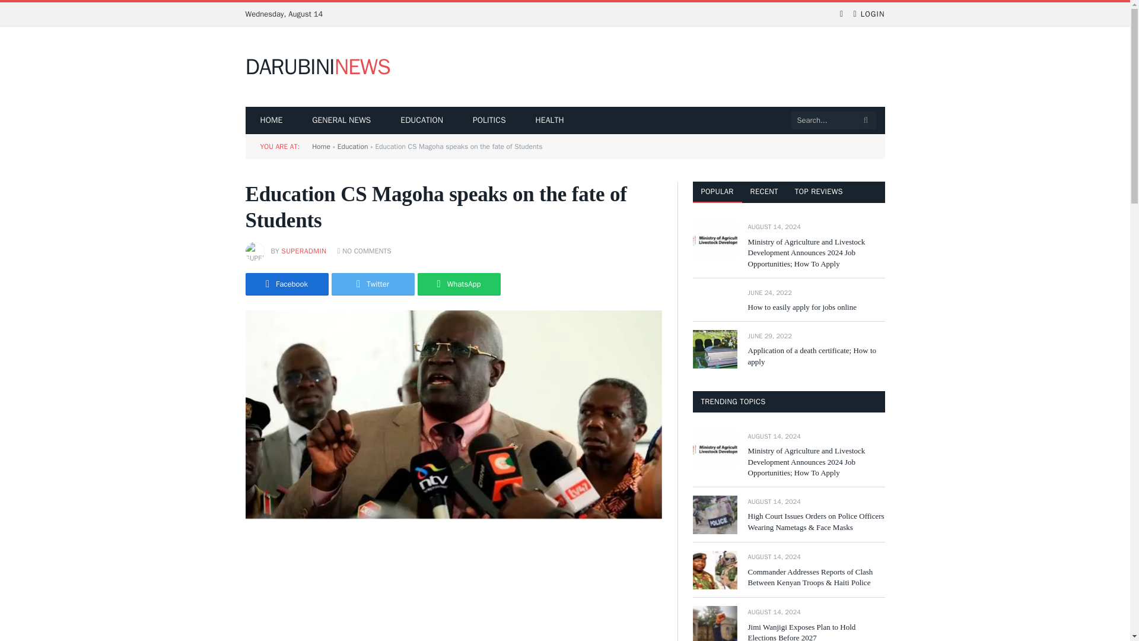 The width and height of the screenshot is (1139, 641). I want to click on GENERAL NEWS, so click(342, 120).